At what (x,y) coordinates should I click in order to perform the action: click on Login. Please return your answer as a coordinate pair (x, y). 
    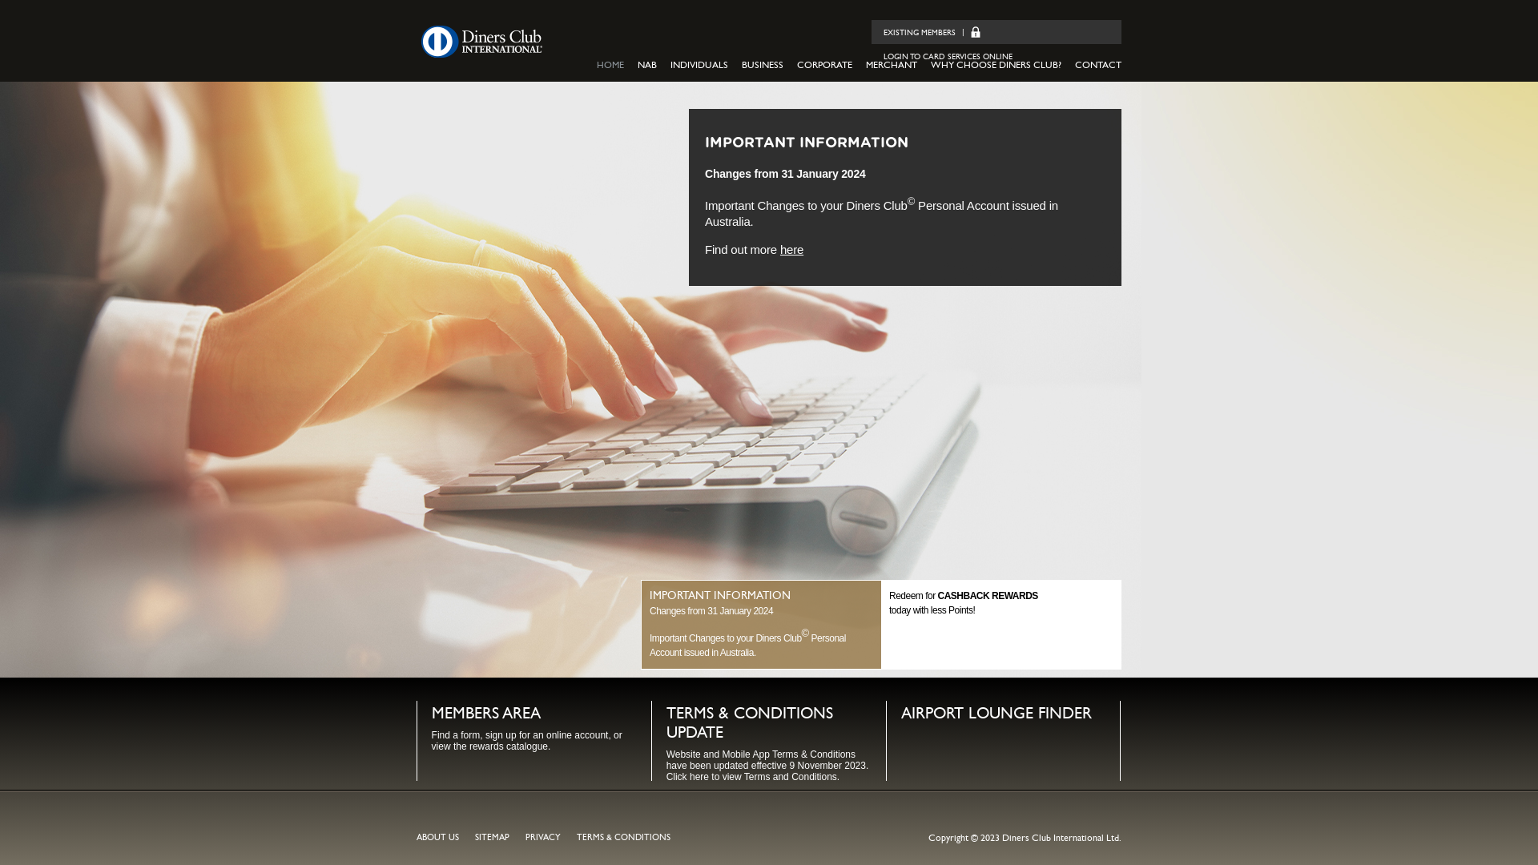
    Looking at the image, I should click on (976, 32).